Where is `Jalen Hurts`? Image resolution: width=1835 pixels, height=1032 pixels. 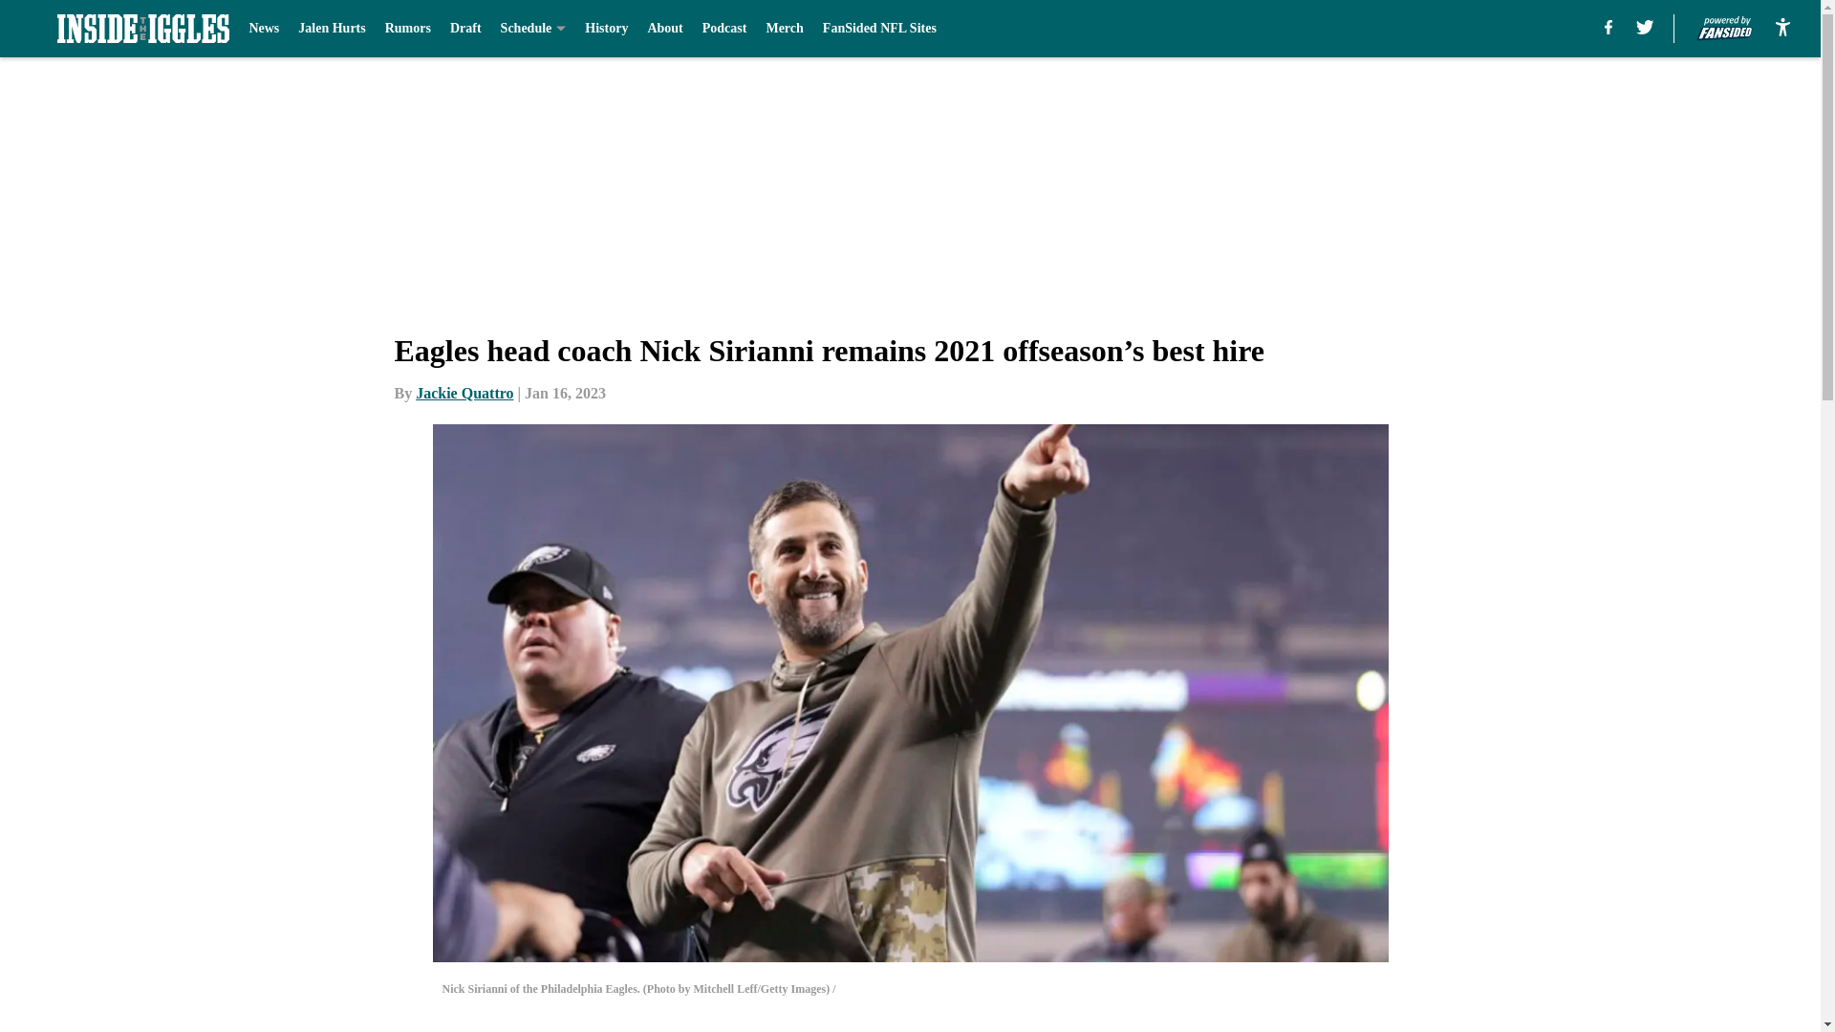 Jalen Hurts is located at coordinates (331, 29).